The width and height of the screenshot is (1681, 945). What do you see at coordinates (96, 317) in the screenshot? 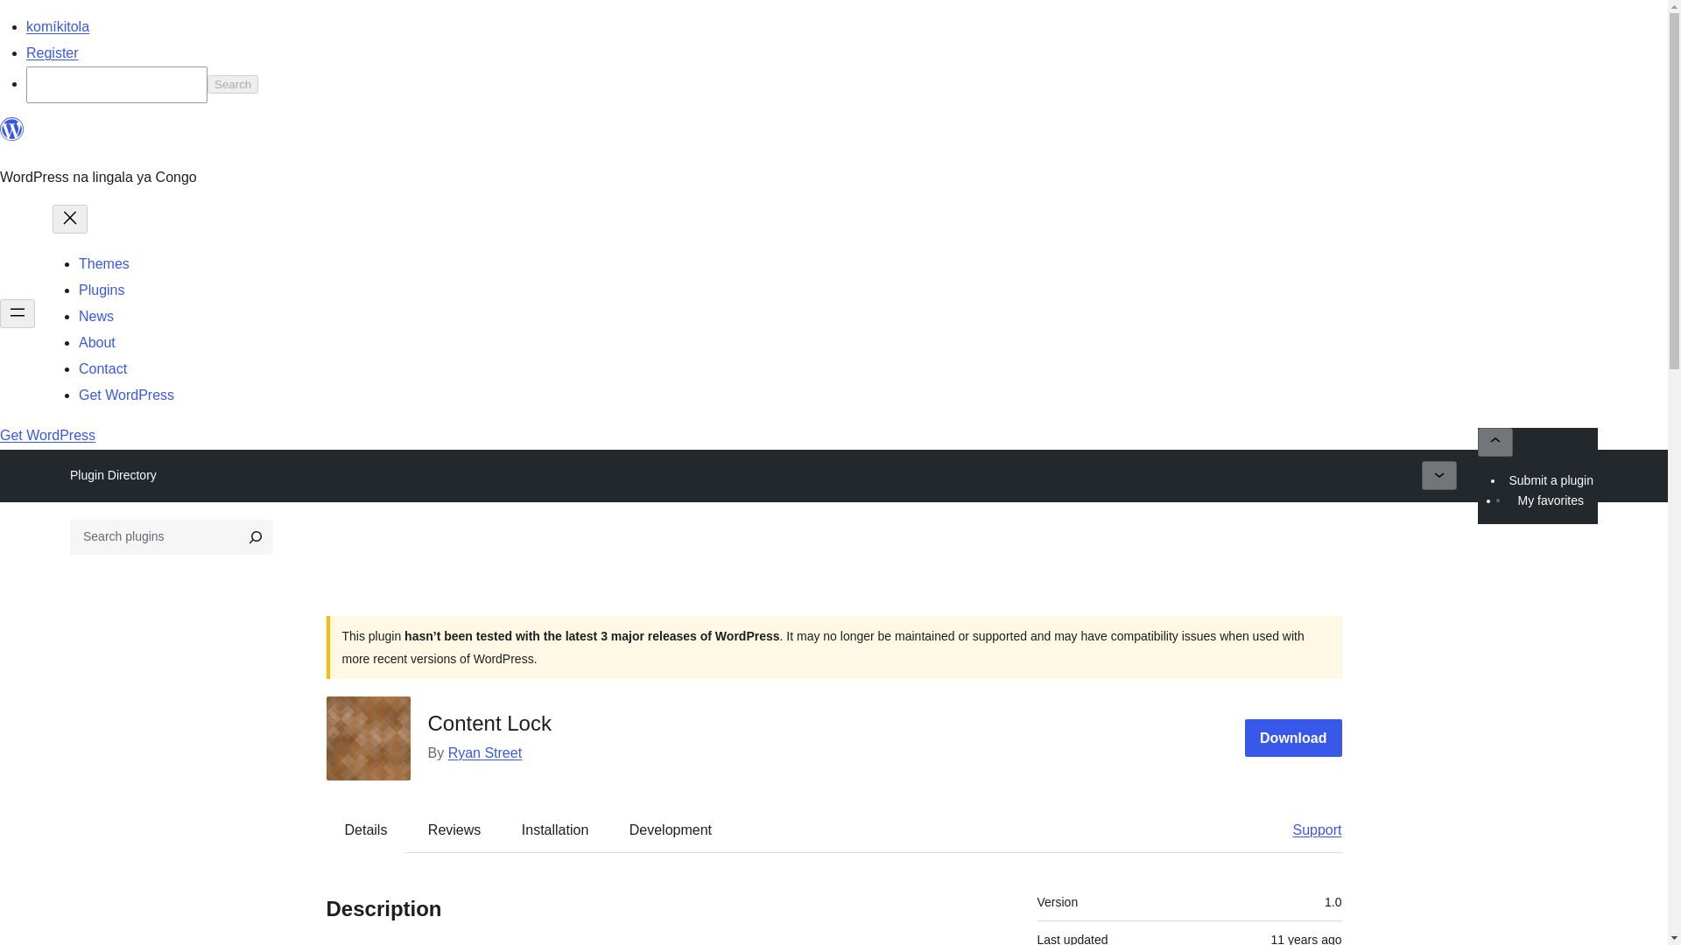
I see `News` at bounding box center [96, 317].